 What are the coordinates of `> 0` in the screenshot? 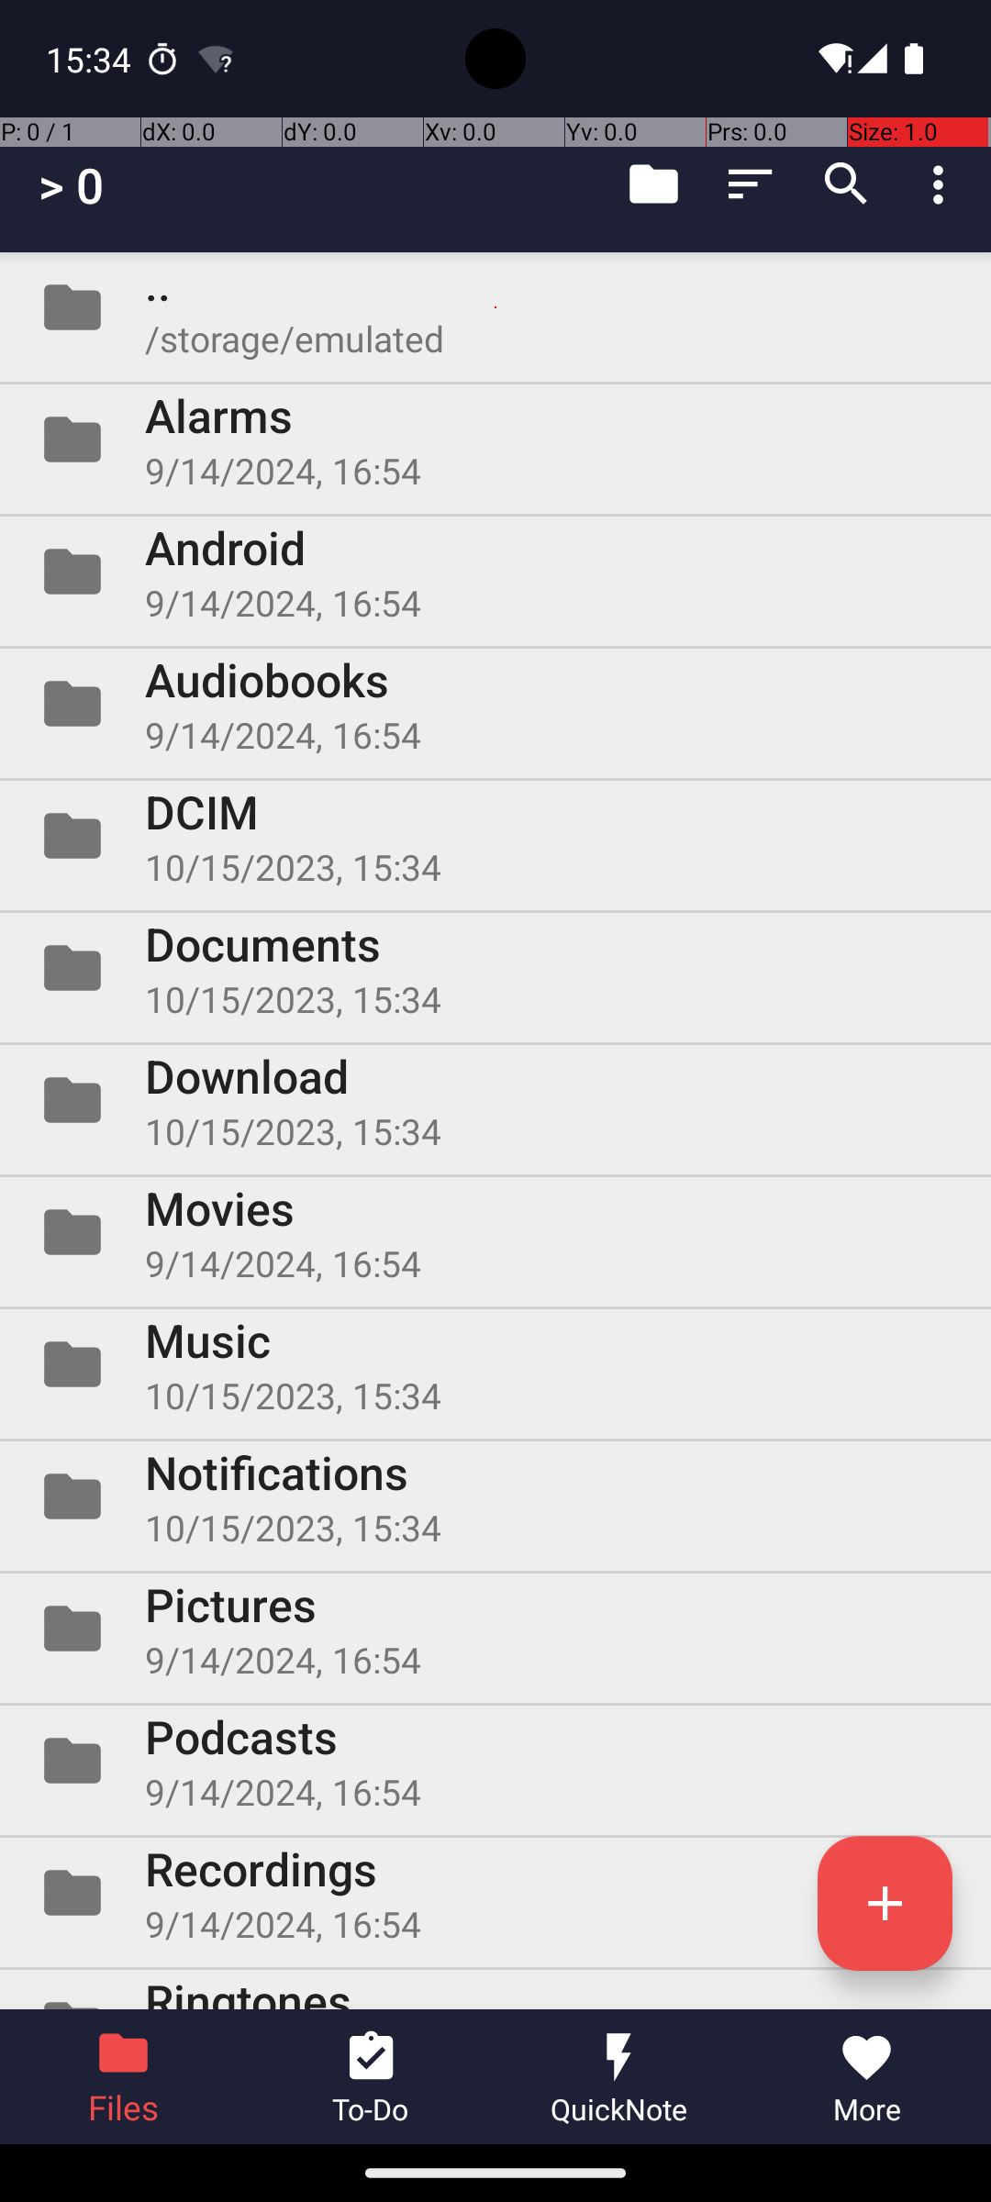 It's located at (72, 185).